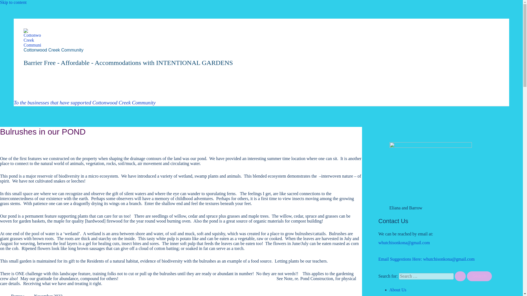  Describe the element at coordinates (53, 50) in the screenshot. I see `Cottonwood Creek Community` at that location.